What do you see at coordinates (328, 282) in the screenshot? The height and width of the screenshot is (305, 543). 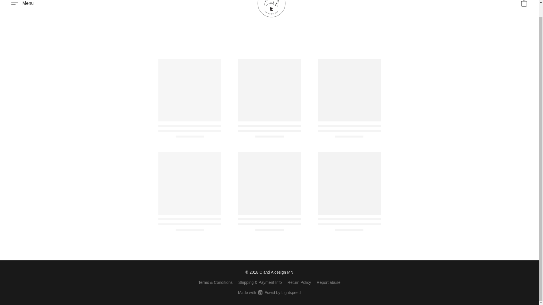 I see `Report abuse` at bounding box center [328, 282].